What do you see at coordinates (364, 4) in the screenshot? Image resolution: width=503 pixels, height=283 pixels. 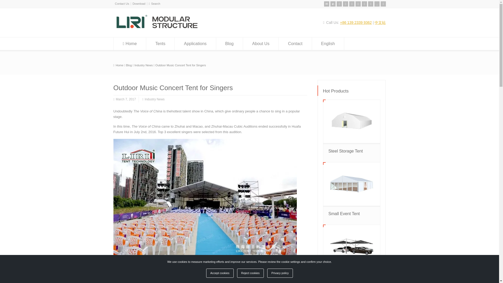 I see `Vimeo` at bounding box center [364, 4].